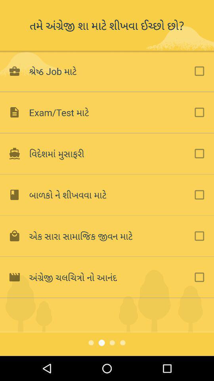 The height and width of the screenshot is (381, 214). What do you see at coordinates (199, 236) in the screenshot?
I see `click on second checkbox from bottom right corner` at bounding box center [199, 236].